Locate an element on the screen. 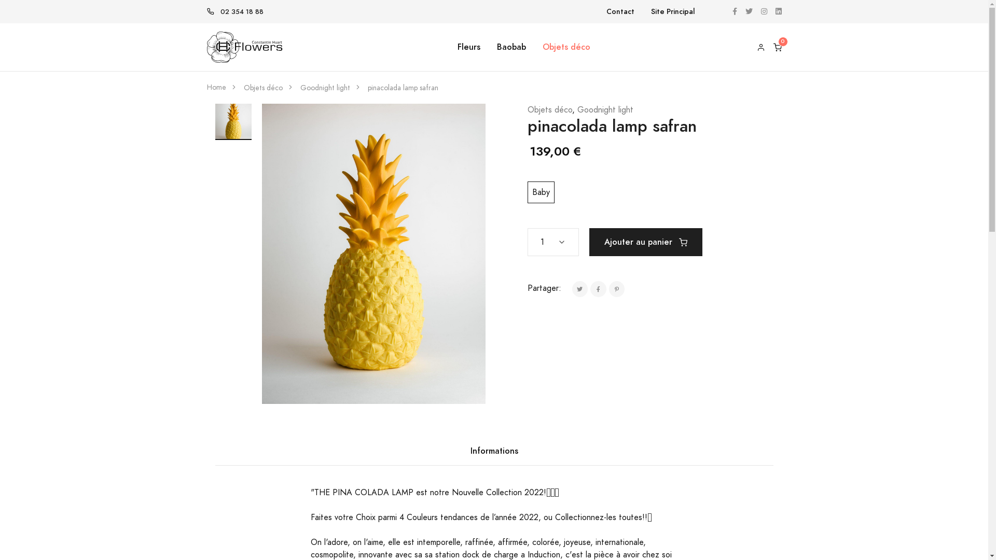 The width and height of the screenshot is (996, 560). Goodnight light is located at coordinates (325, 88).